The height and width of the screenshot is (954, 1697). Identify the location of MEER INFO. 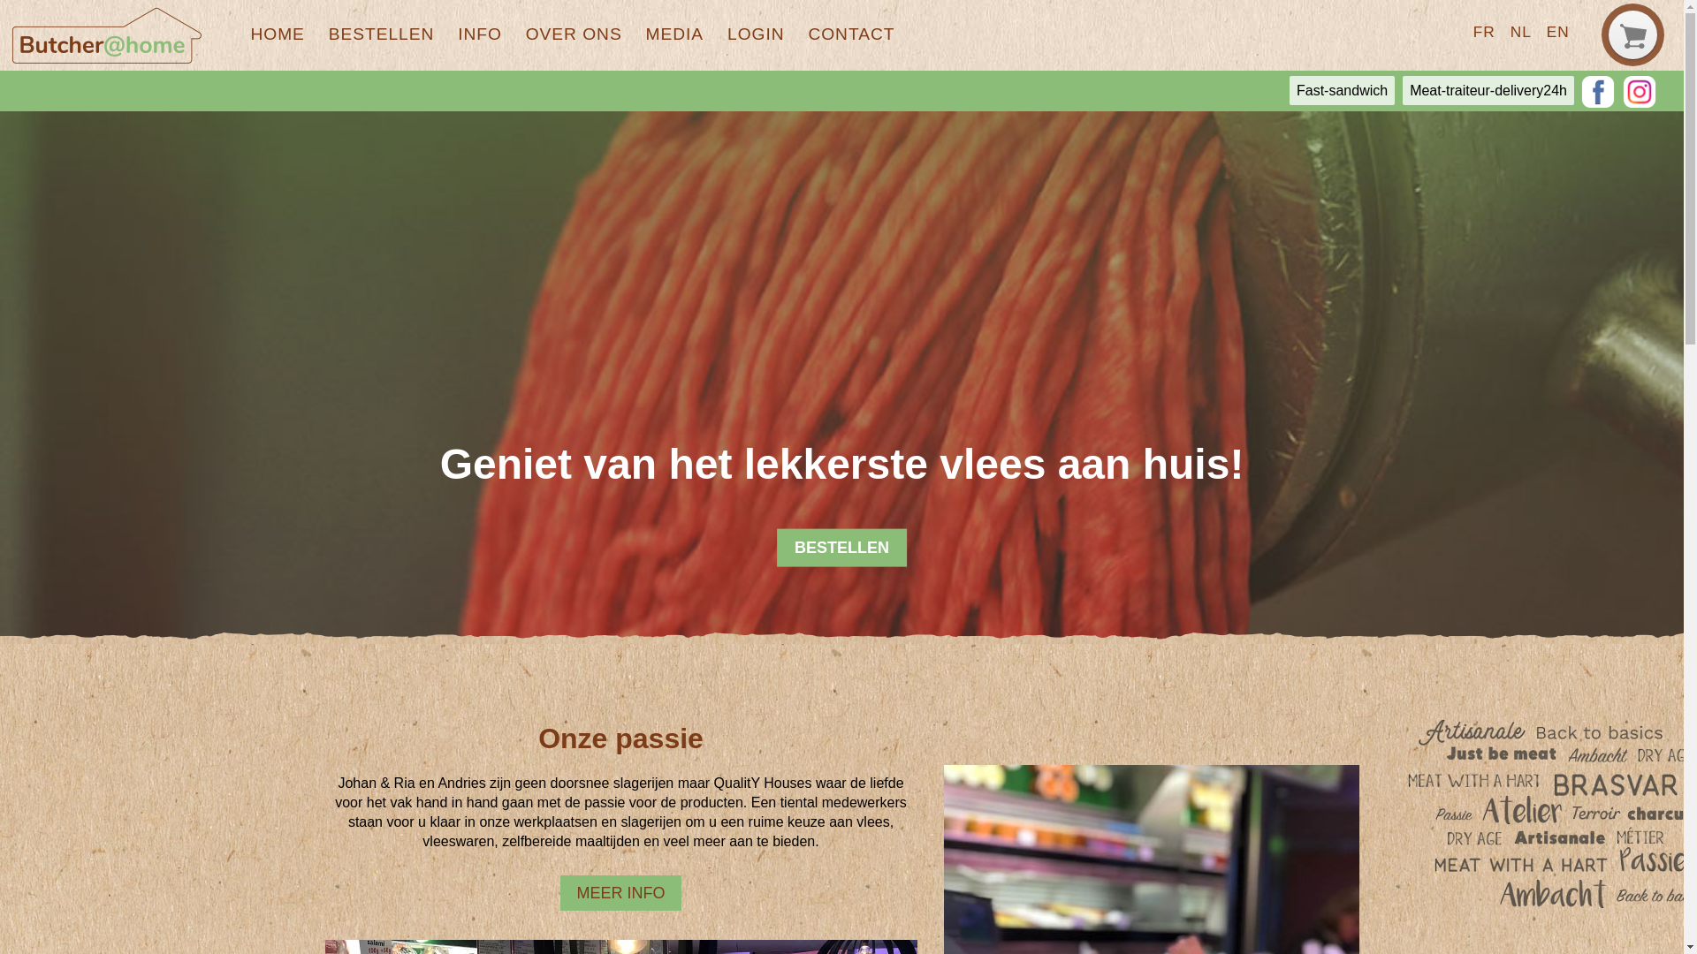
(620, 893).